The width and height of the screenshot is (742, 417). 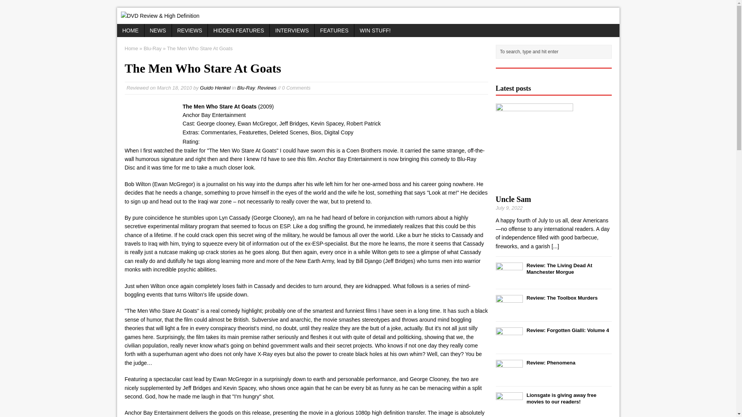 I want to click on Uncle Sam, so click(x=534, y=186).